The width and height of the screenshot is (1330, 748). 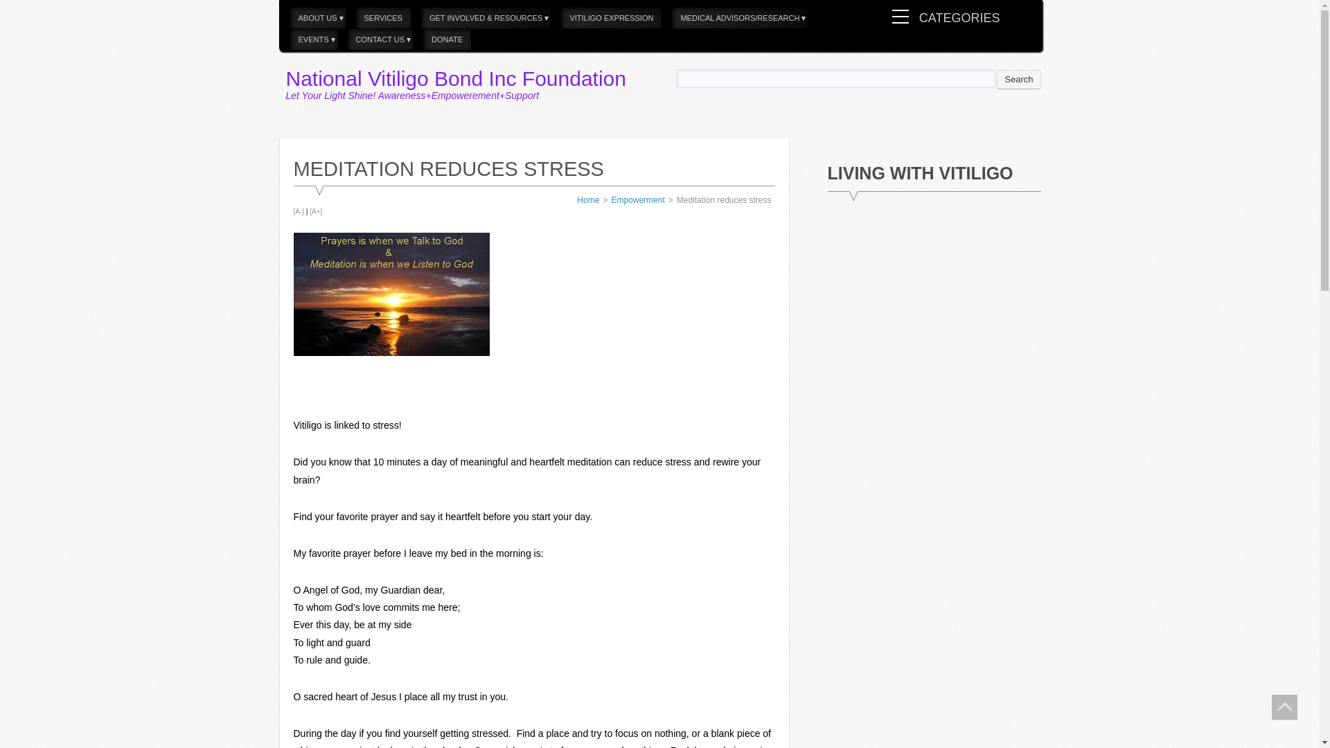 I want to click on Decrease font-size, so click(x=299, y=212).